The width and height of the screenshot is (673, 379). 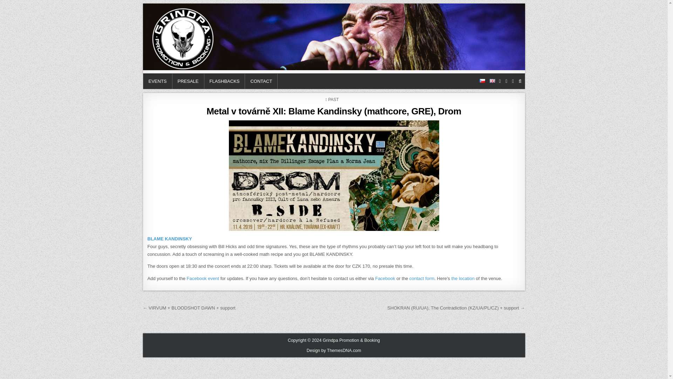 I want to click on PRESALE, so click(x=188, y=81).